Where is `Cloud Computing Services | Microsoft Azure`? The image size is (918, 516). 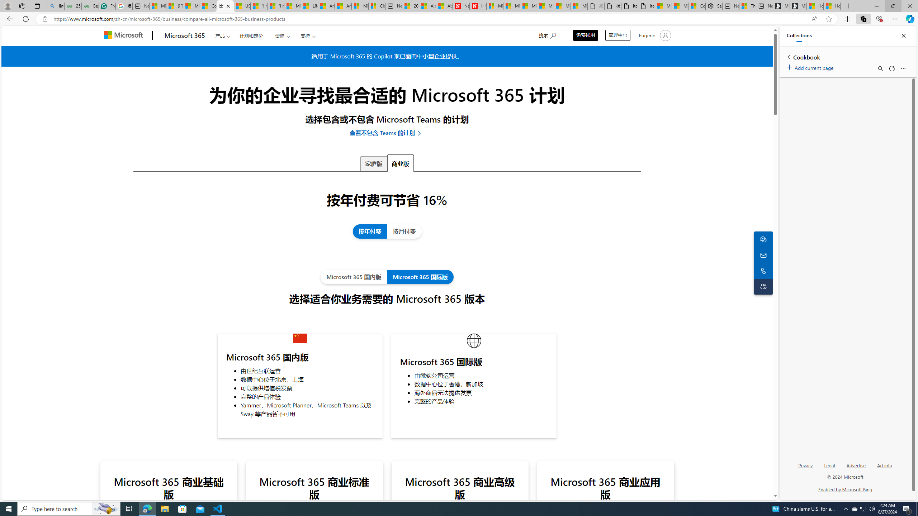 Cloud Computing Services | Microsoft Azure is located at coordinates (377, 6).